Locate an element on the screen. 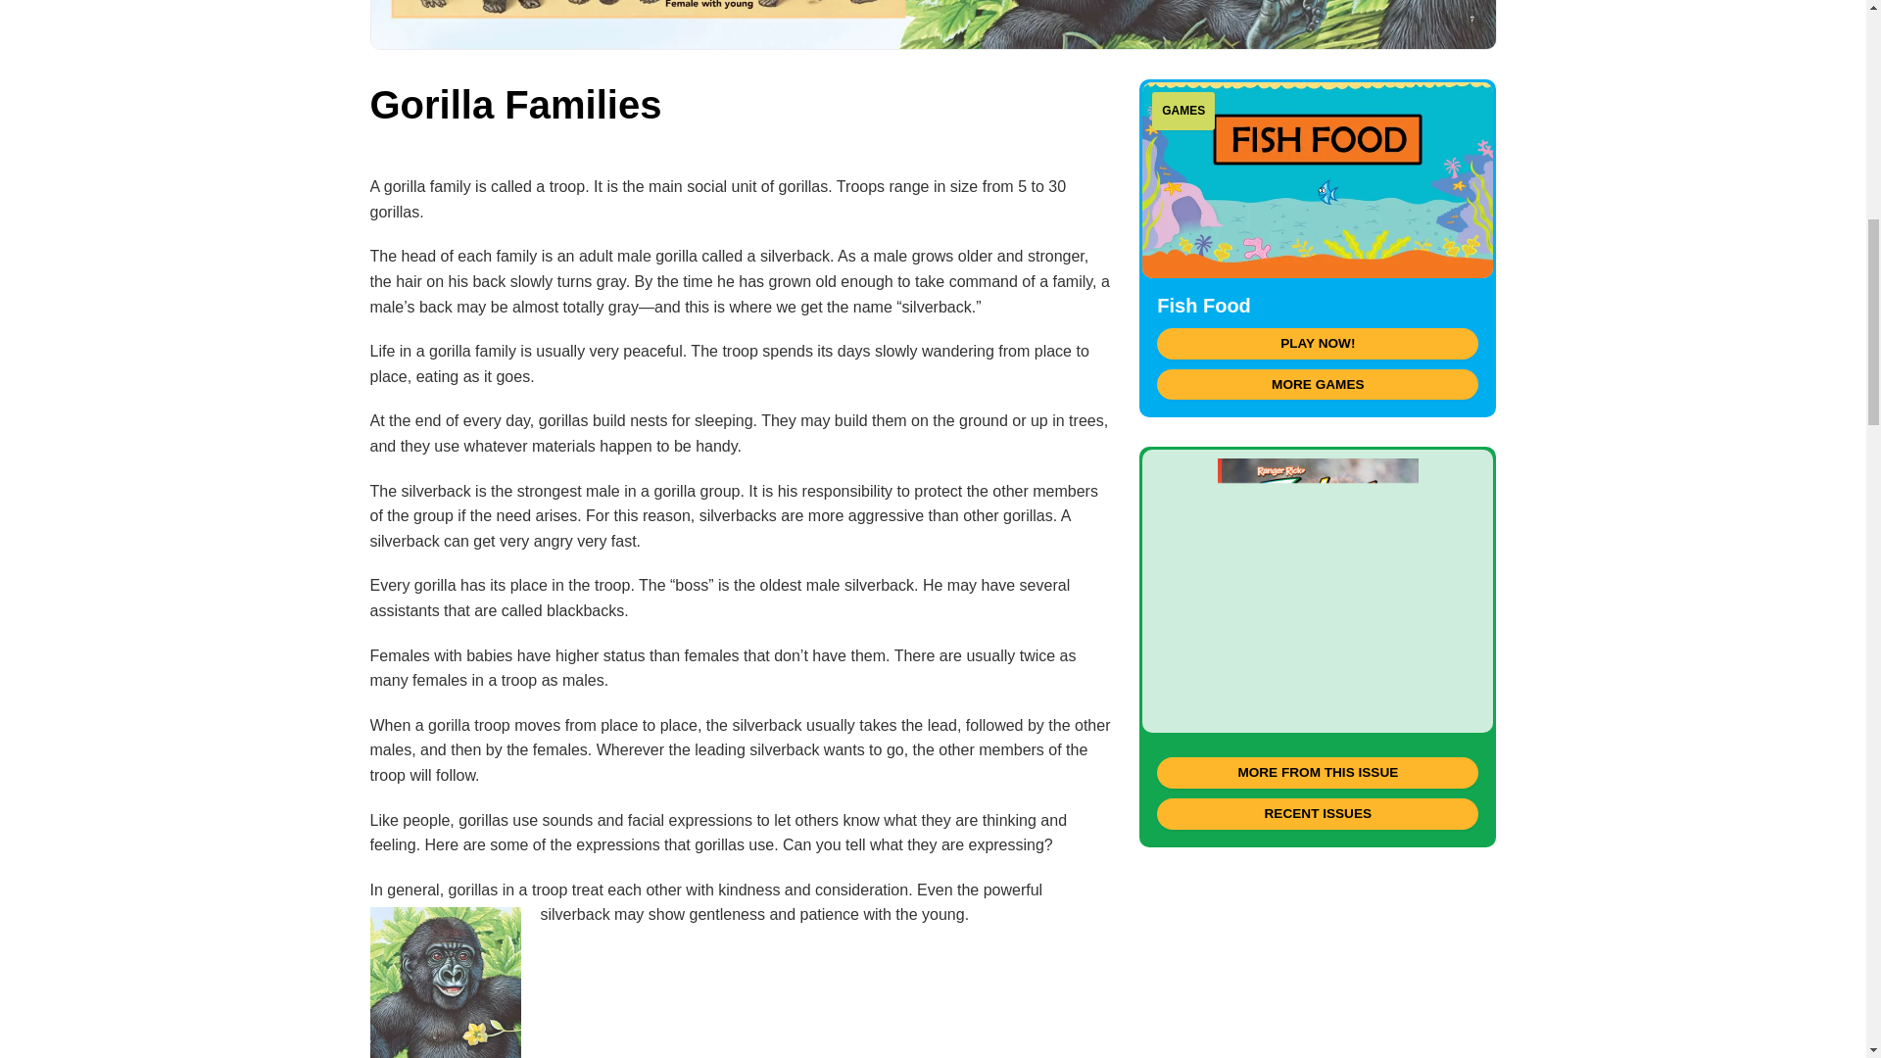 Image resolution: width=1881 pixels, height=1058 pixels. PLAY NOW! is located at coordinates (1317, 343).